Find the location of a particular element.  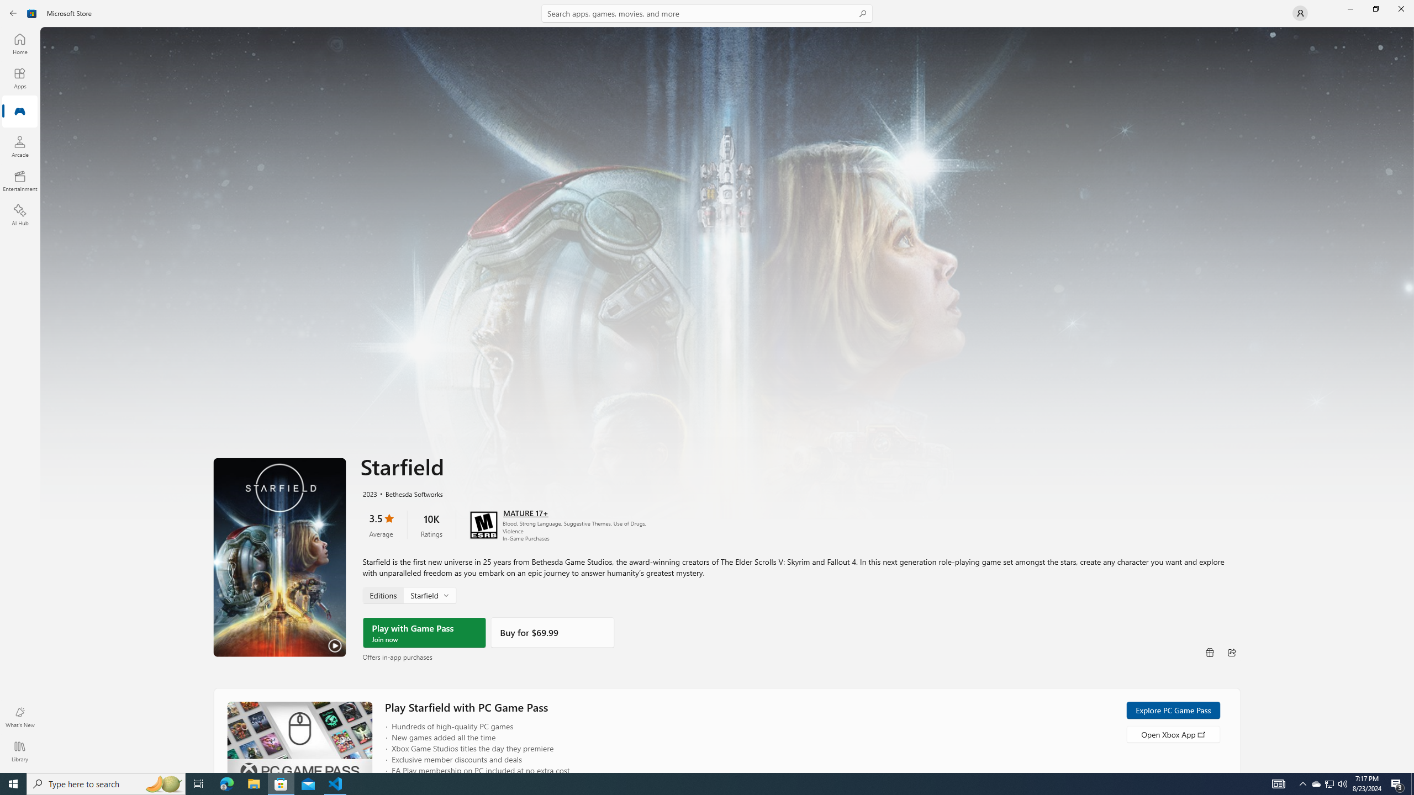

Share is located at coordinates (1232, 651).